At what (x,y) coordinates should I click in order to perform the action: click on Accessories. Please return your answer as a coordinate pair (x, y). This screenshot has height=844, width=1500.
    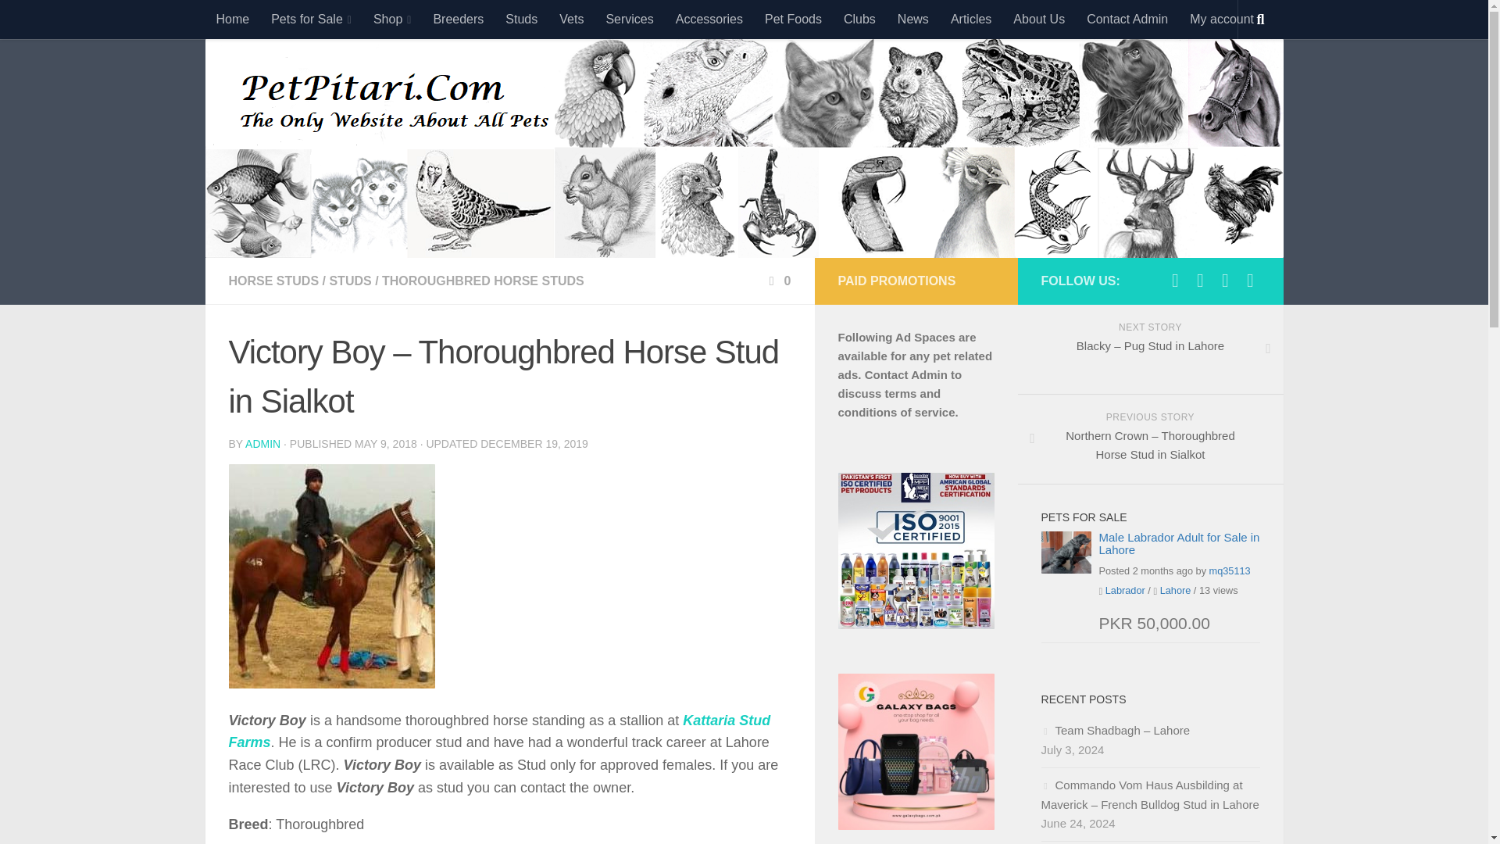
    Looking at the image, I should click on (709, 19).